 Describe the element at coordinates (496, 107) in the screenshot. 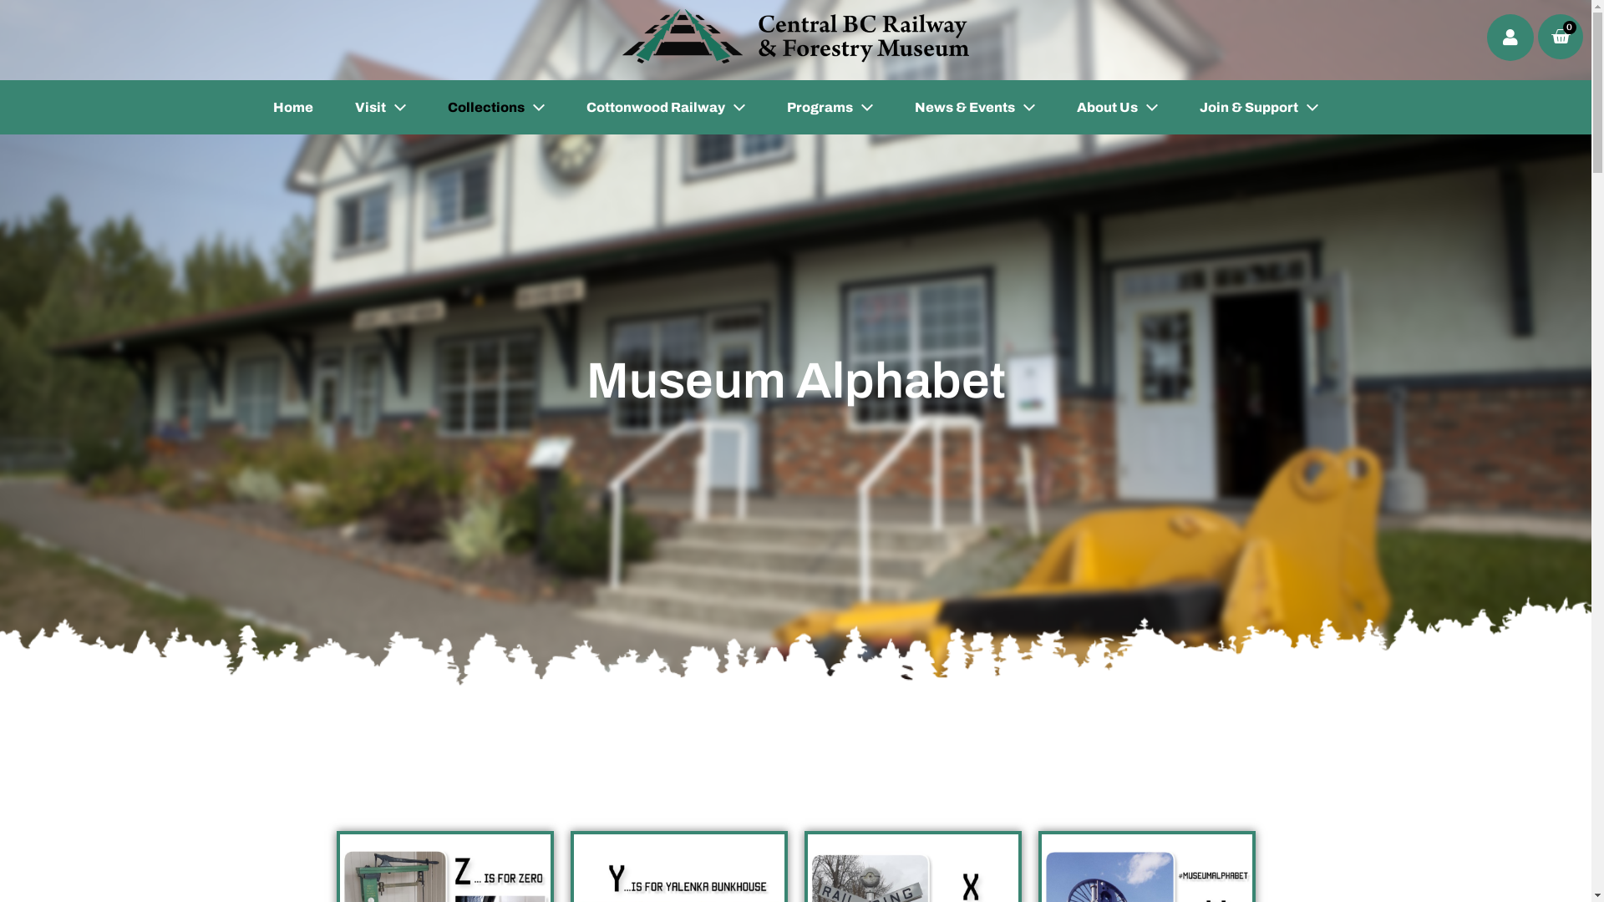

I see `Collections` at that location.